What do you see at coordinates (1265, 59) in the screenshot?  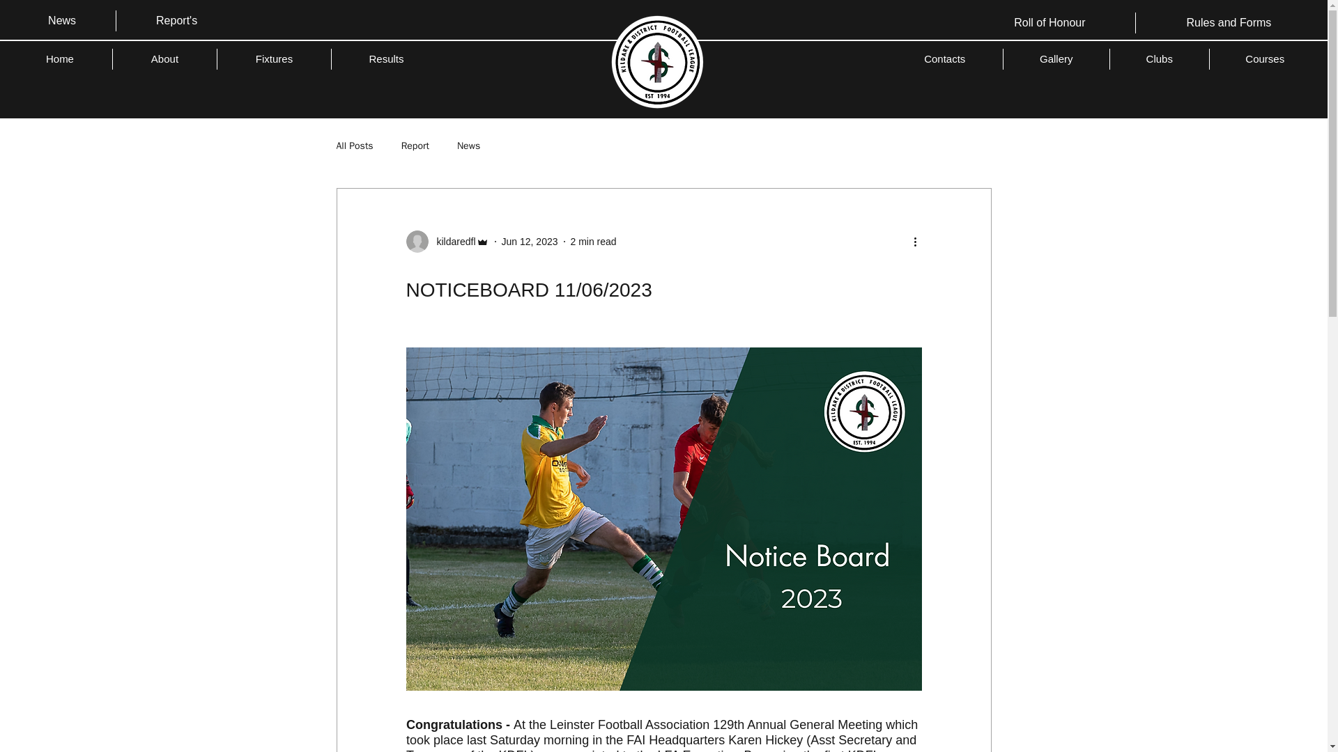 I see `Courses` at bounding box center [1265, 59].